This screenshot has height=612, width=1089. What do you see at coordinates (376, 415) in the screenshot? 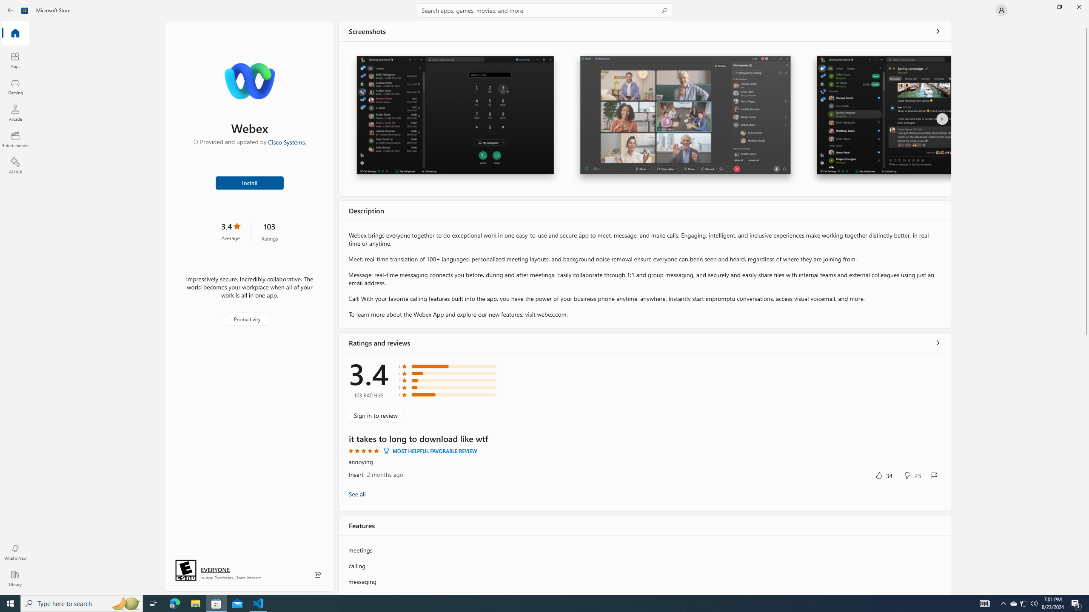
I see `Sign in to review` at bounding box center [376, 415].